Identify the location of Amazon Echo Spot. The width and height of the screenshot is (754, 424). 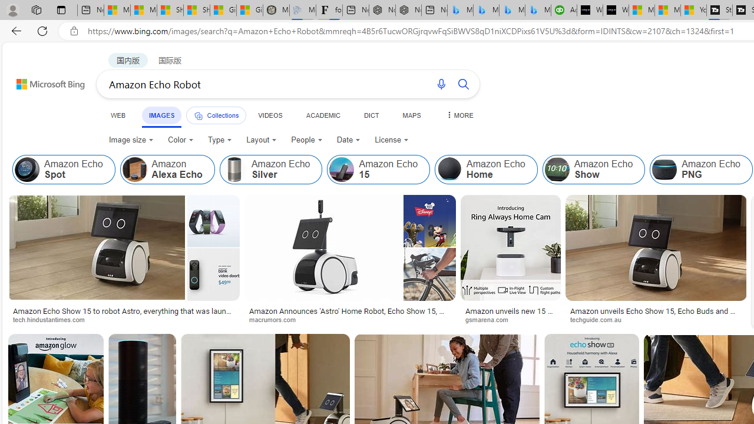
(27, 170).